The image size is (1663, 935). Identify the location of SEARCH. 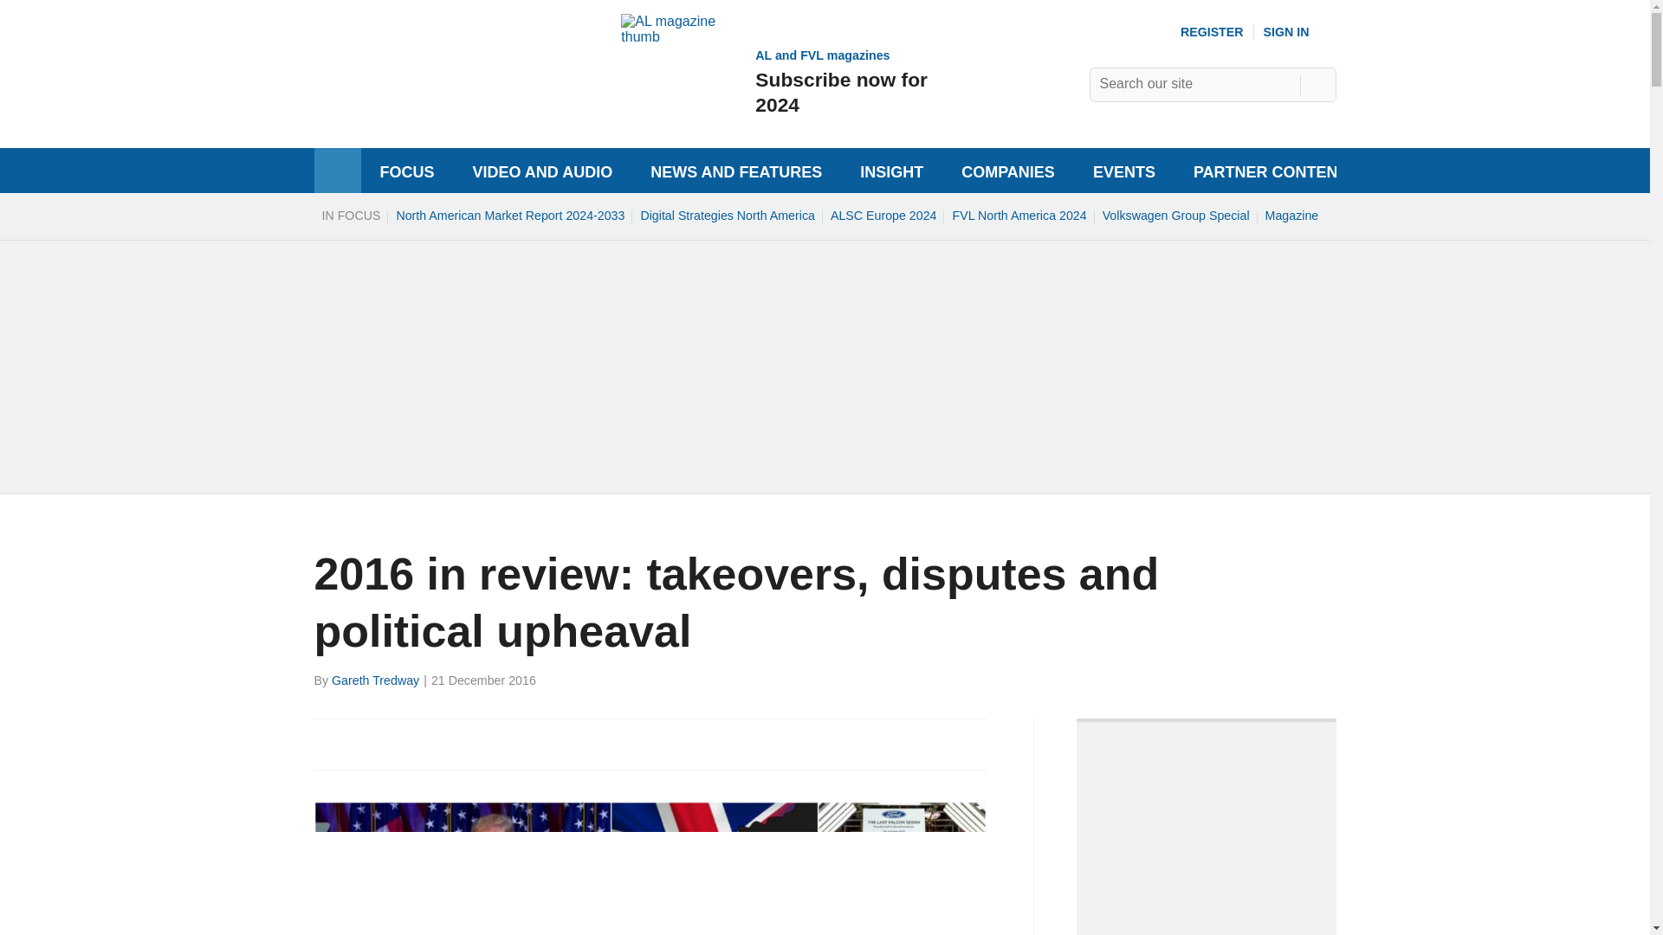
(1019, 215).